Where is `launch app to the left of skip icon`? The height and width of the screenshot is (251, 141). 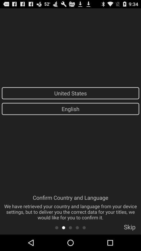 launch app to the left of skip icon is located at coordinates (84, 227).